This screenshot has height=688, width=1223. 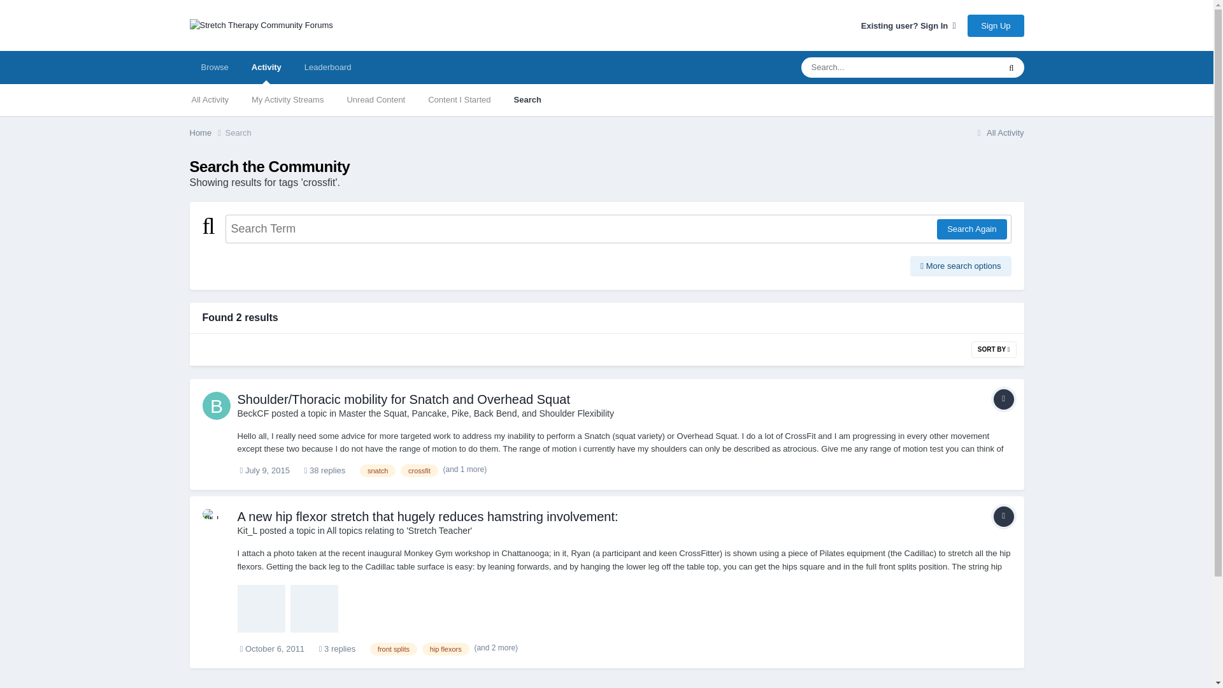 What do you see at coordinates (908, 25) in the screenshot?
I see `Existing user? Sign In  ` at bounding box center [908, 25].